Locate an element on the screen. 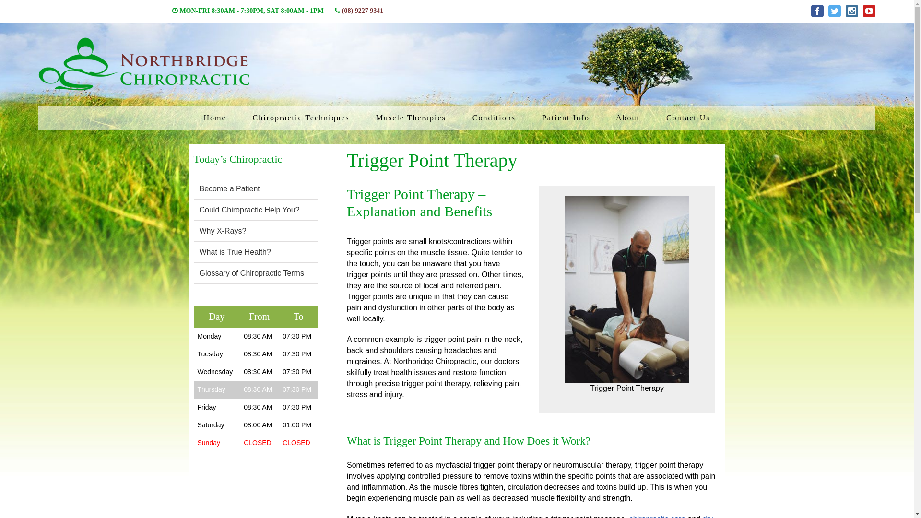 The height and width of the screenshot is (518, 921). Home is located at coordinates (215, 118).